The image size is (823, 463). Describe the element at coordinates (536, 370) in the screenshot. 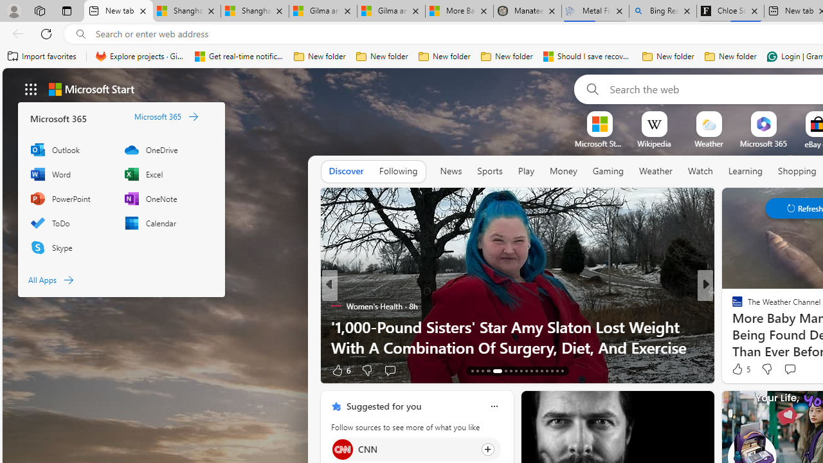

I see `AutomationID: tab-24` at that location.